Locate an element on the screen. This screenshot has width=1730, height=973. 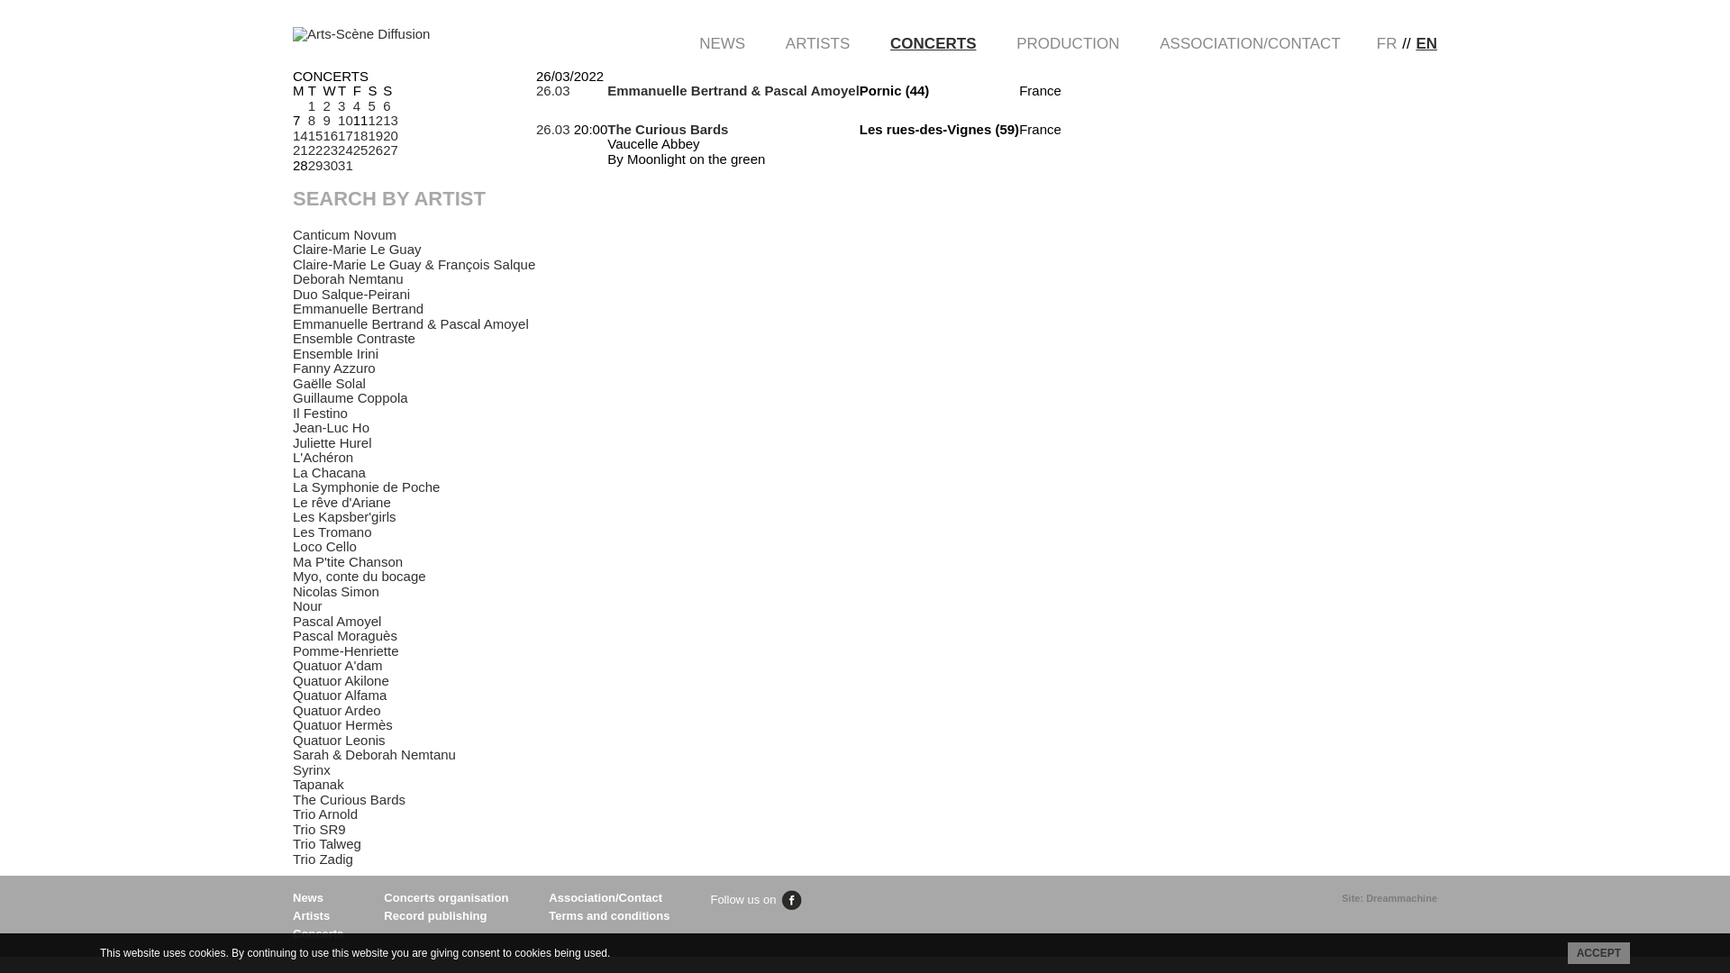
9 is located at coordinates (326, 121).